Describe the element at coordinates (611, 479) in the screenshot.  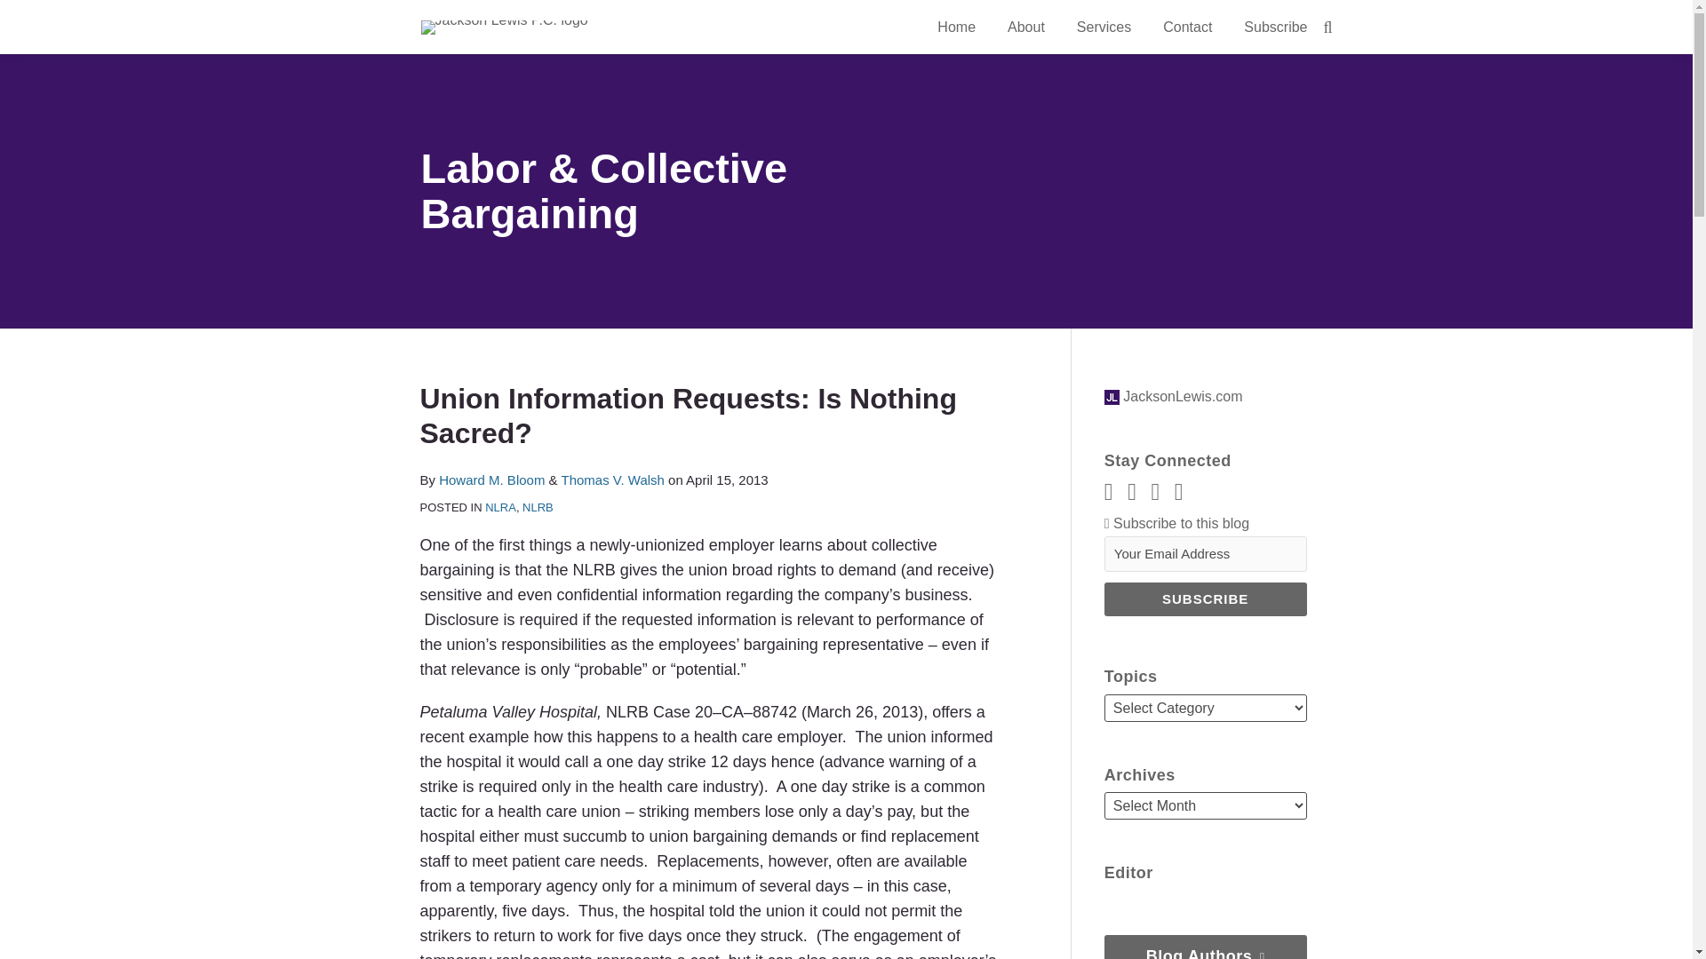
I see `Thomas V. Walsh` at that location.